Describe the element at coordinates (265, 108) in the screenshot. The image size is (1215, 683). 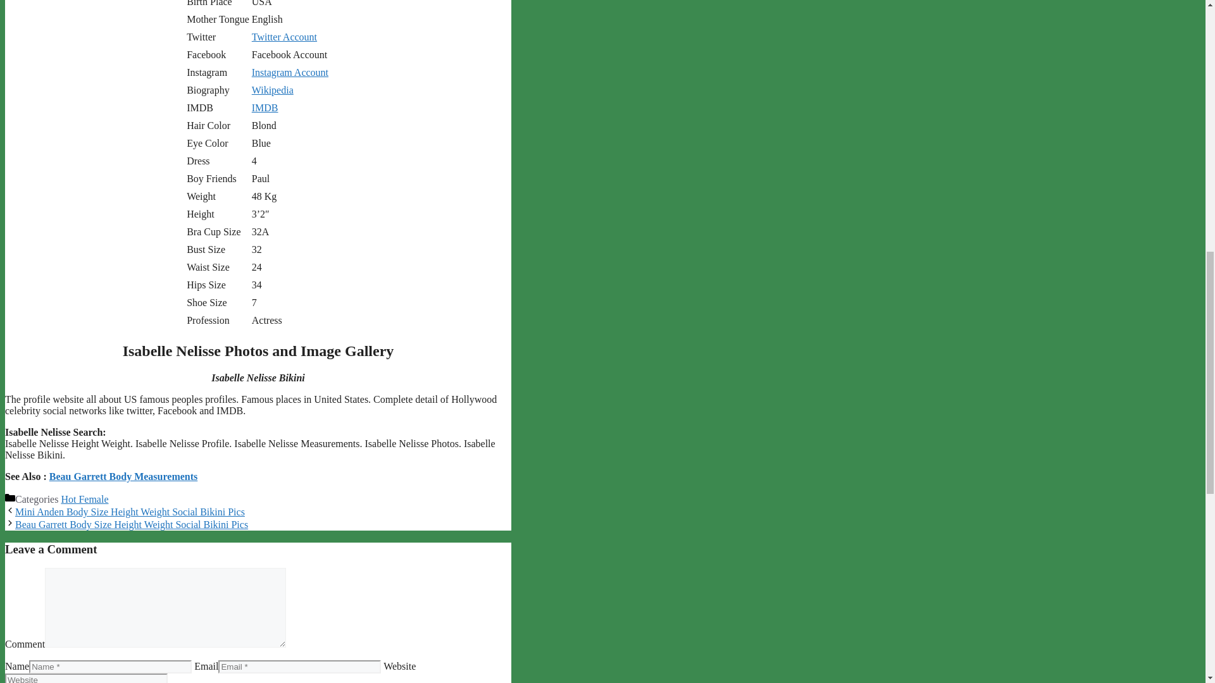
I see `IMDB` at that location.